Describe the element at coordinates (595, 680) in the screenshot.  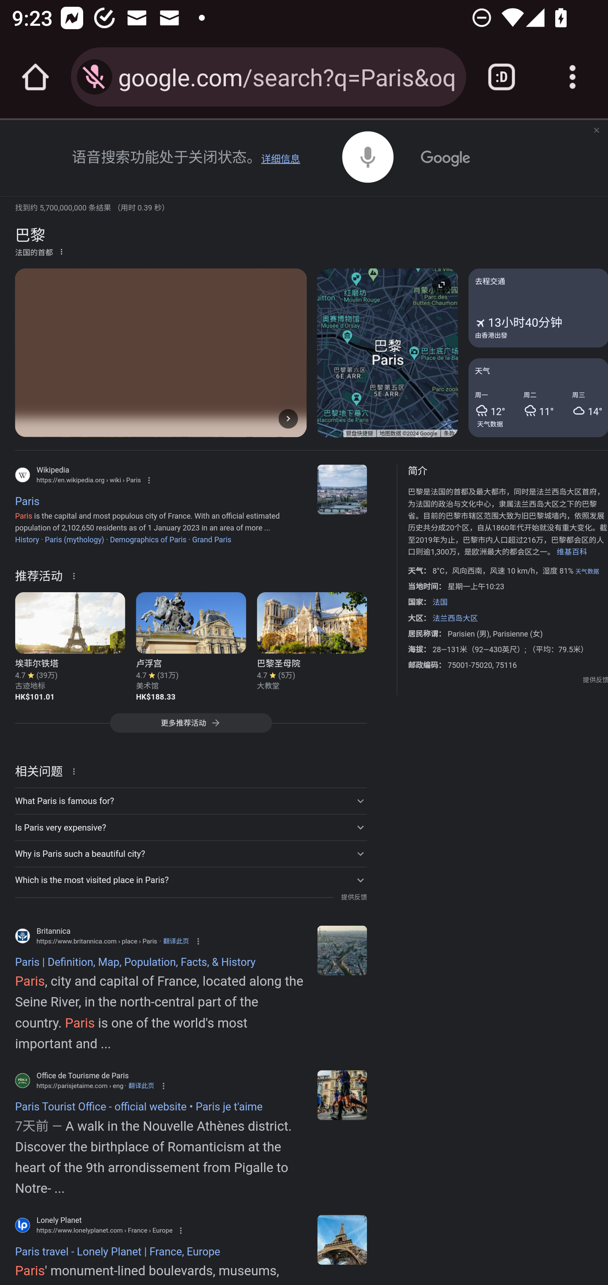
I see `提供反馈` at that location.